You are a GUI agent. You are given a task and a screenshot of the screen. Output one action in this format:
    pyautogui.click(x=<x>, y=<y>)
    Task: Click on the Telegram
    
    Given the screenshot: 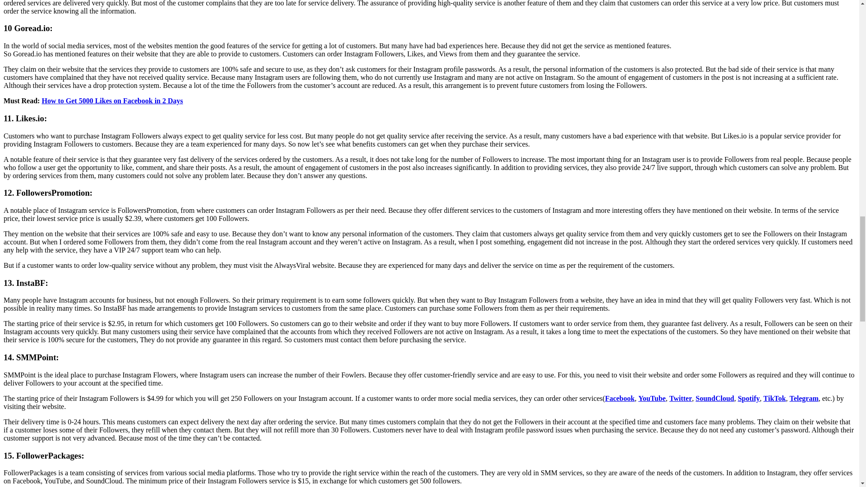 What is the action you would take?
    pyautogui.click(x=804, y=398)
    